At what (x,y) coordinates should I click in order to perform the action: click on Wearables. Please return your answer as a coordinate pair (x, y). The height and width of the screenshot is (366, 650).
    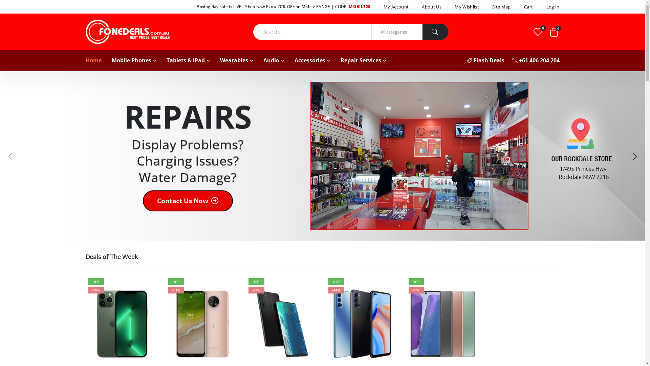
    Looking at the image, I should click on (237, 61).